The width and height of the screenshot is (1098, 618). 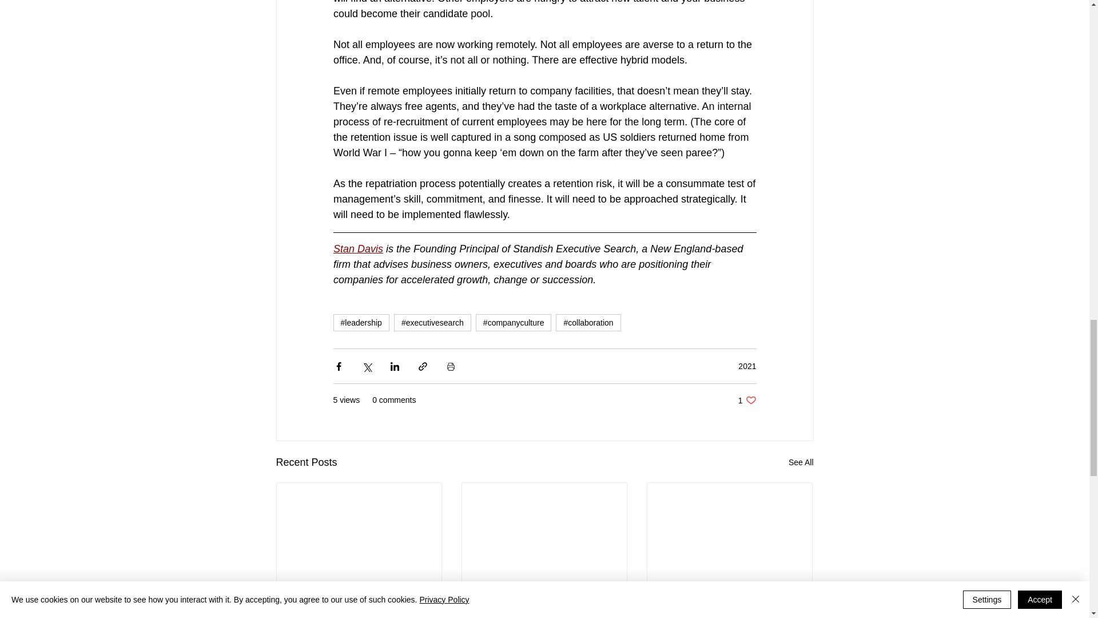 I want to click on Stan Davis, so click(x=357, y=248).